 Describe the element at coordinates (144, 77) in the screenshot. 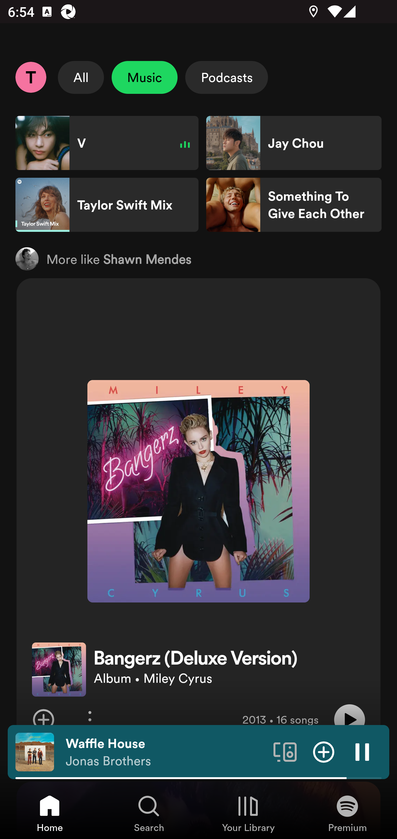

I see `Music Unselect Music` at that location.